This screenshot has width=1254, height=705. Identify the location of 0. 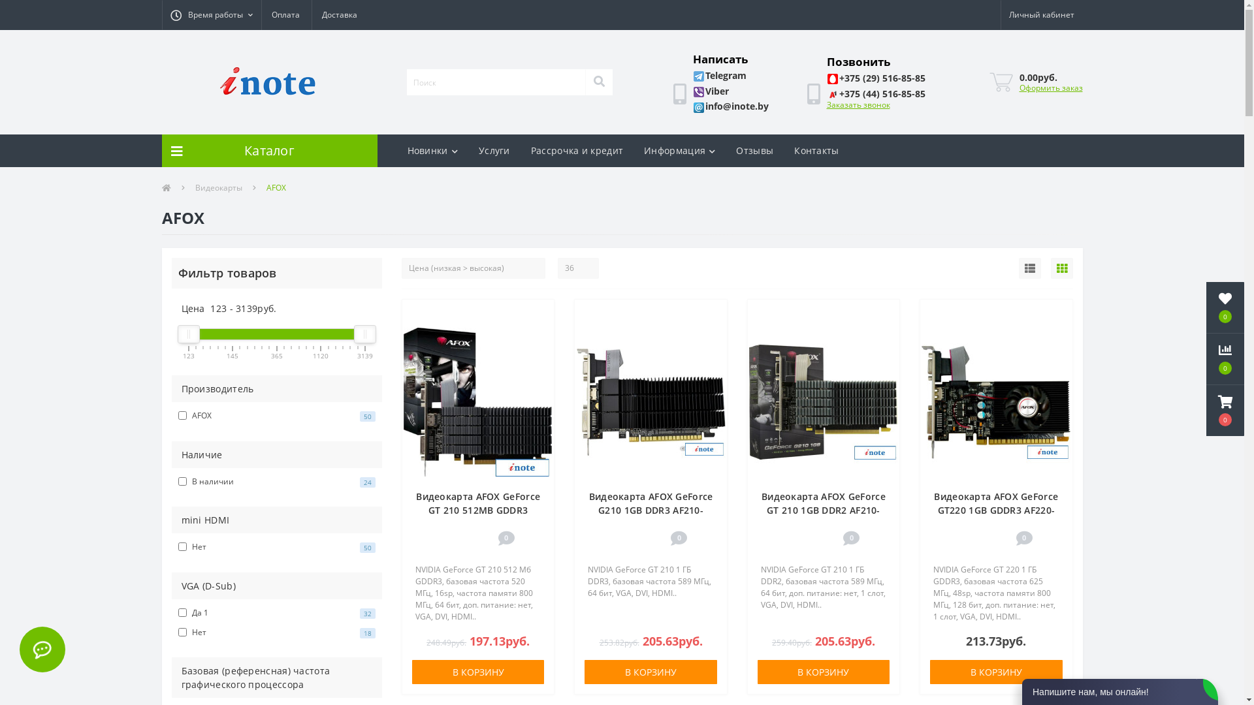
(1225, 307).